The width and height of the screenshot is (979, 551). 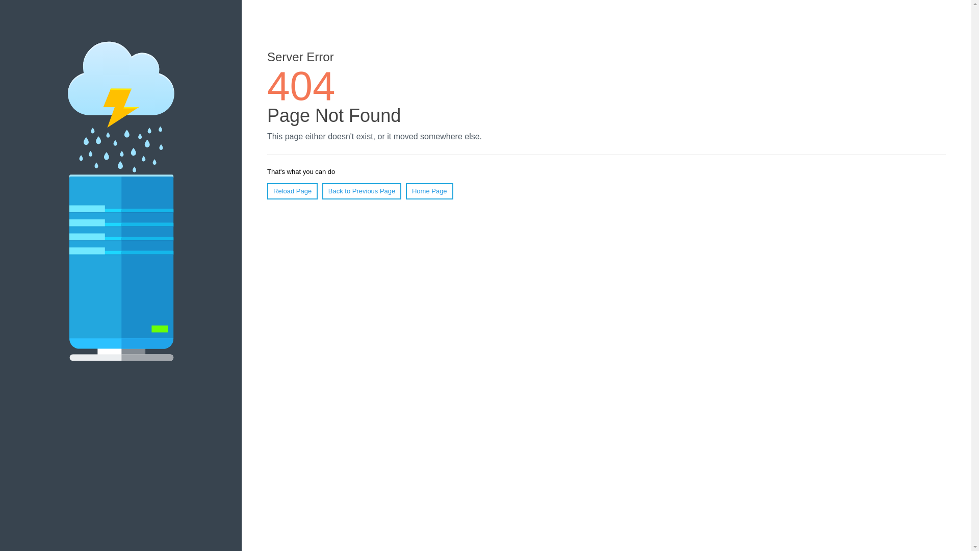 What do you see at coordinates (293, 191) in the screenshot?
I see `Reload Page` at bounding box center [293, 191].